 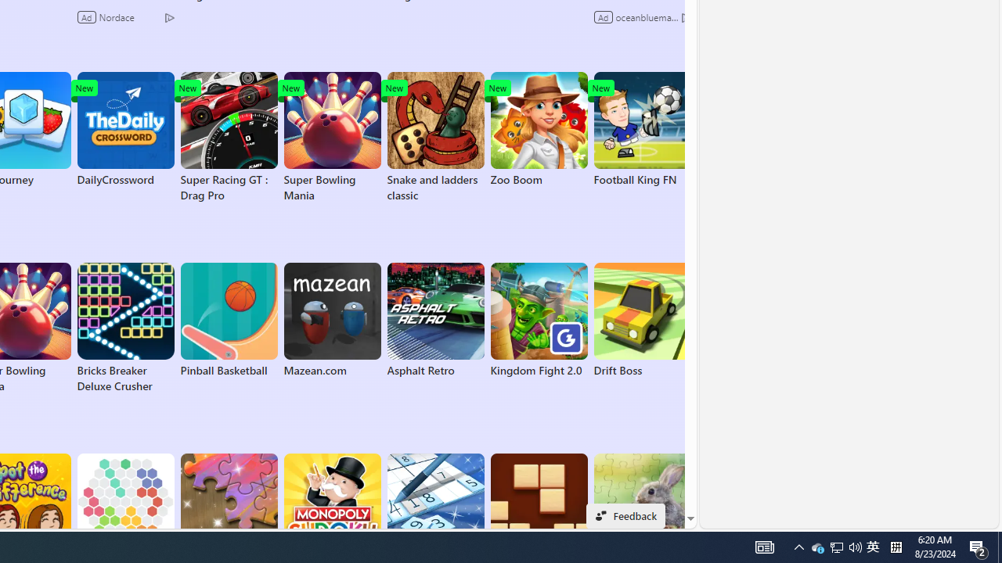 I want to click on Asphalt Retro, so click(x=435, y=321).